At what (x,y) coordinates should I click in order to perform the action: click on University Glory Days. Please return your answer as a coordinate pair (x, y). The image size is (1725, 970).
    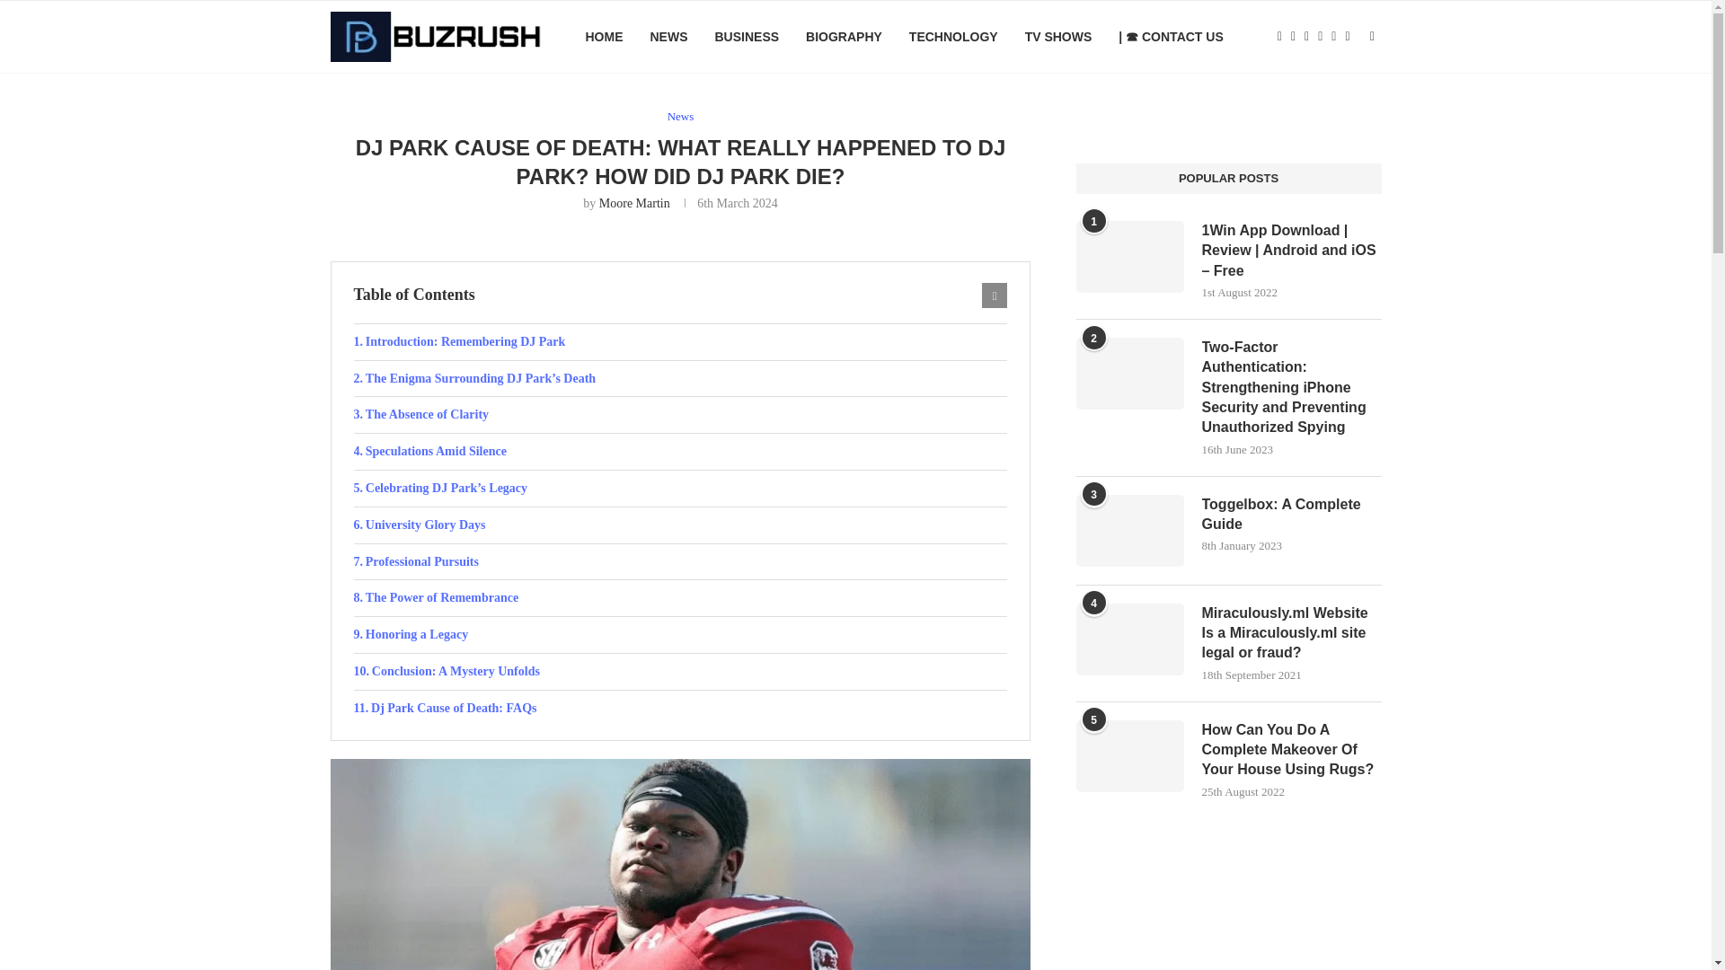
    Looking at the image, I should click on (680, 525).